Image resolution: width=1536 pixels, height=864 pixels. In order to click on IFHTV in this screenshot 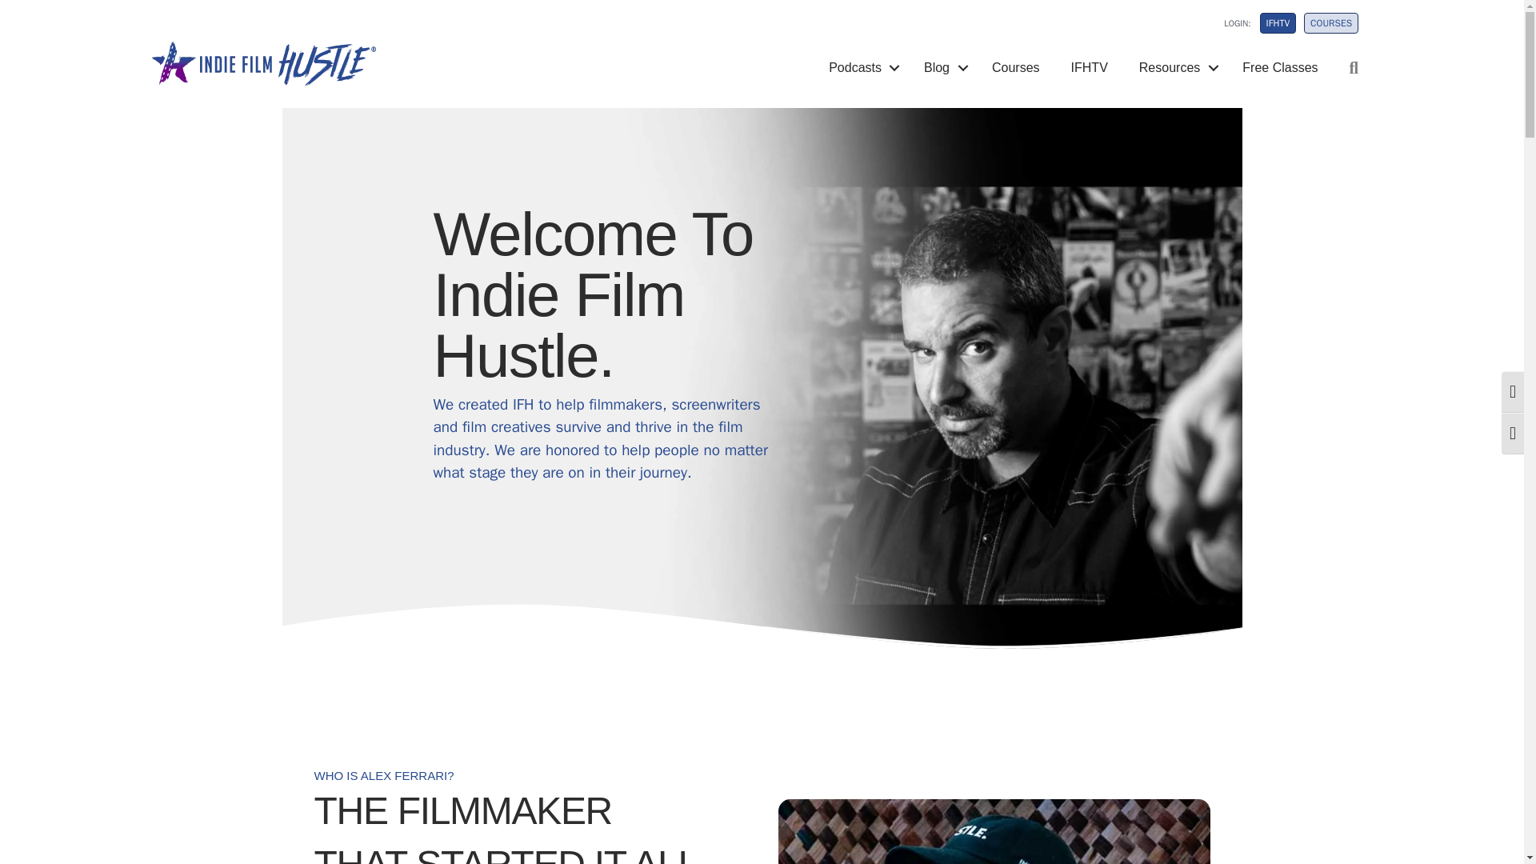, I will do `click(1278, 23)`.